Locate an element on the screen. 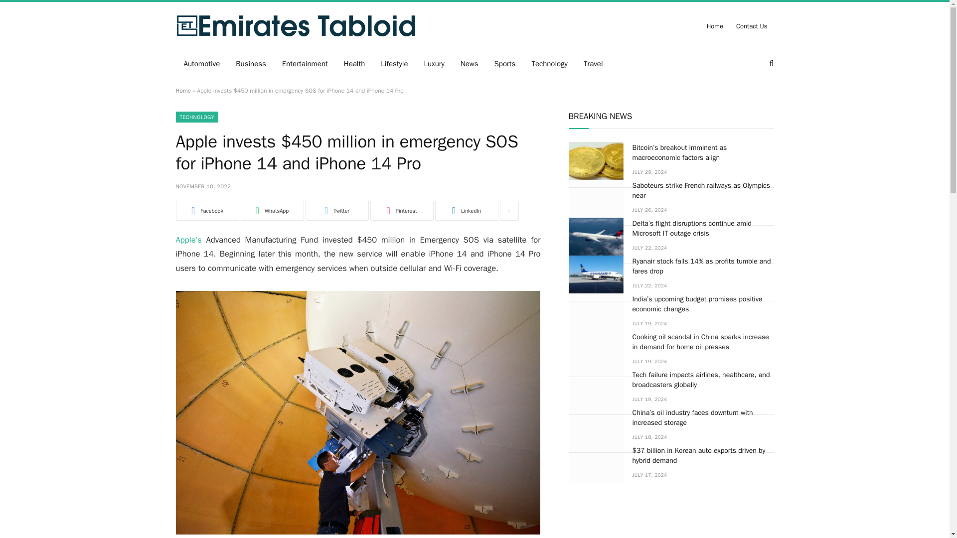 The height and width of the screenshot is (538, 957). Share on LinkedIn is located at coordinates (466, 210).